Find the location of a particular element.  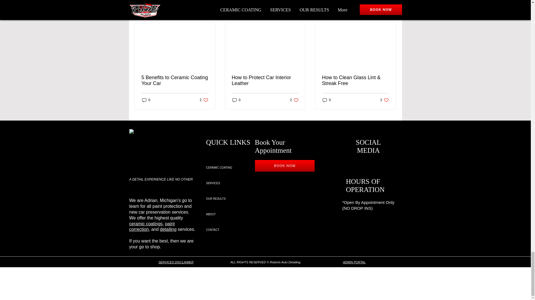

See All is located at coordinates (204, 100).